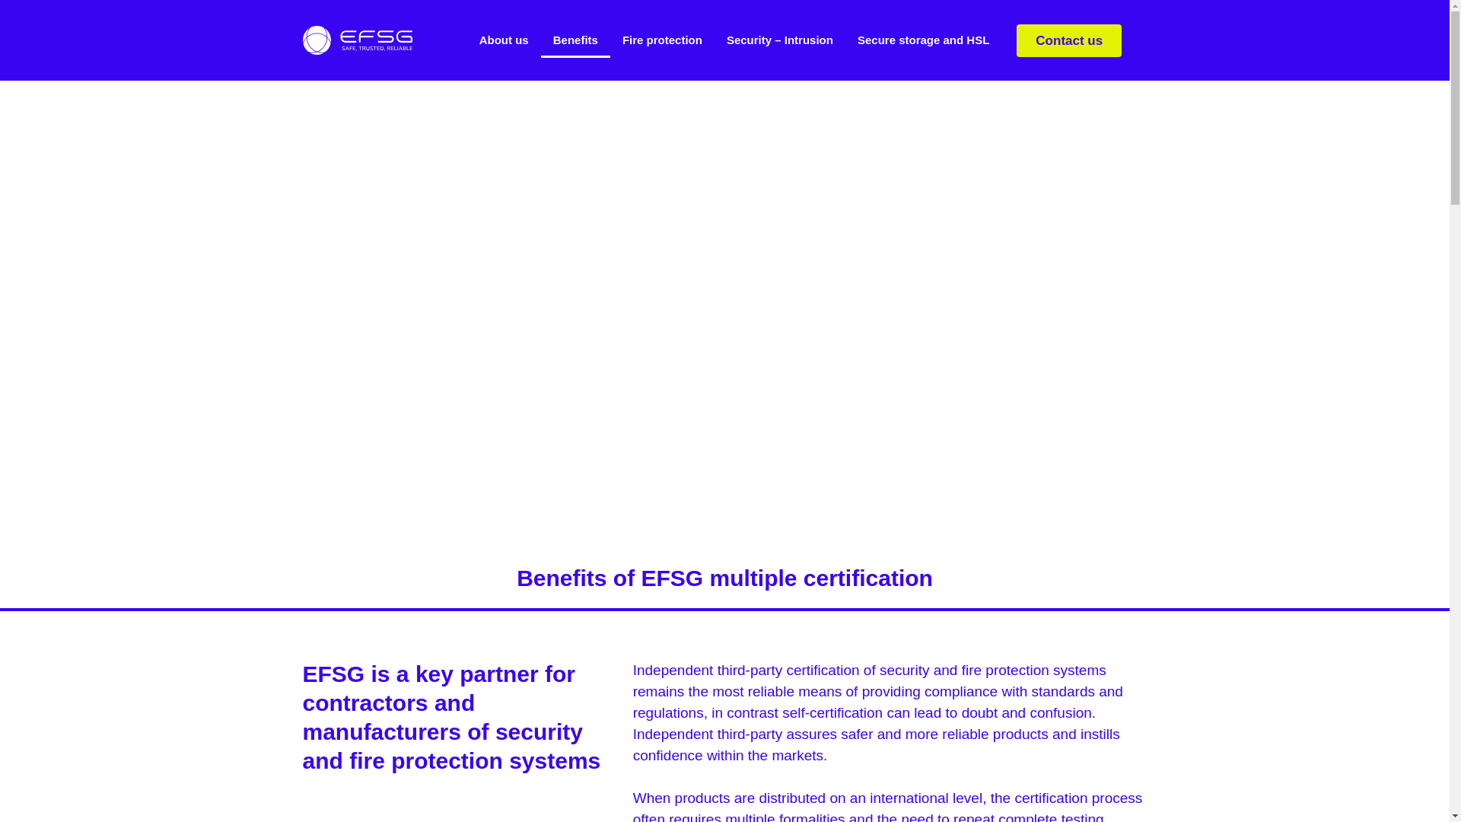 The height and width of the screenshot is (822, 1461). What do you see at coordinates (504, 40) in the screenshot?
I see `About us` at bounding box center [504, 40].